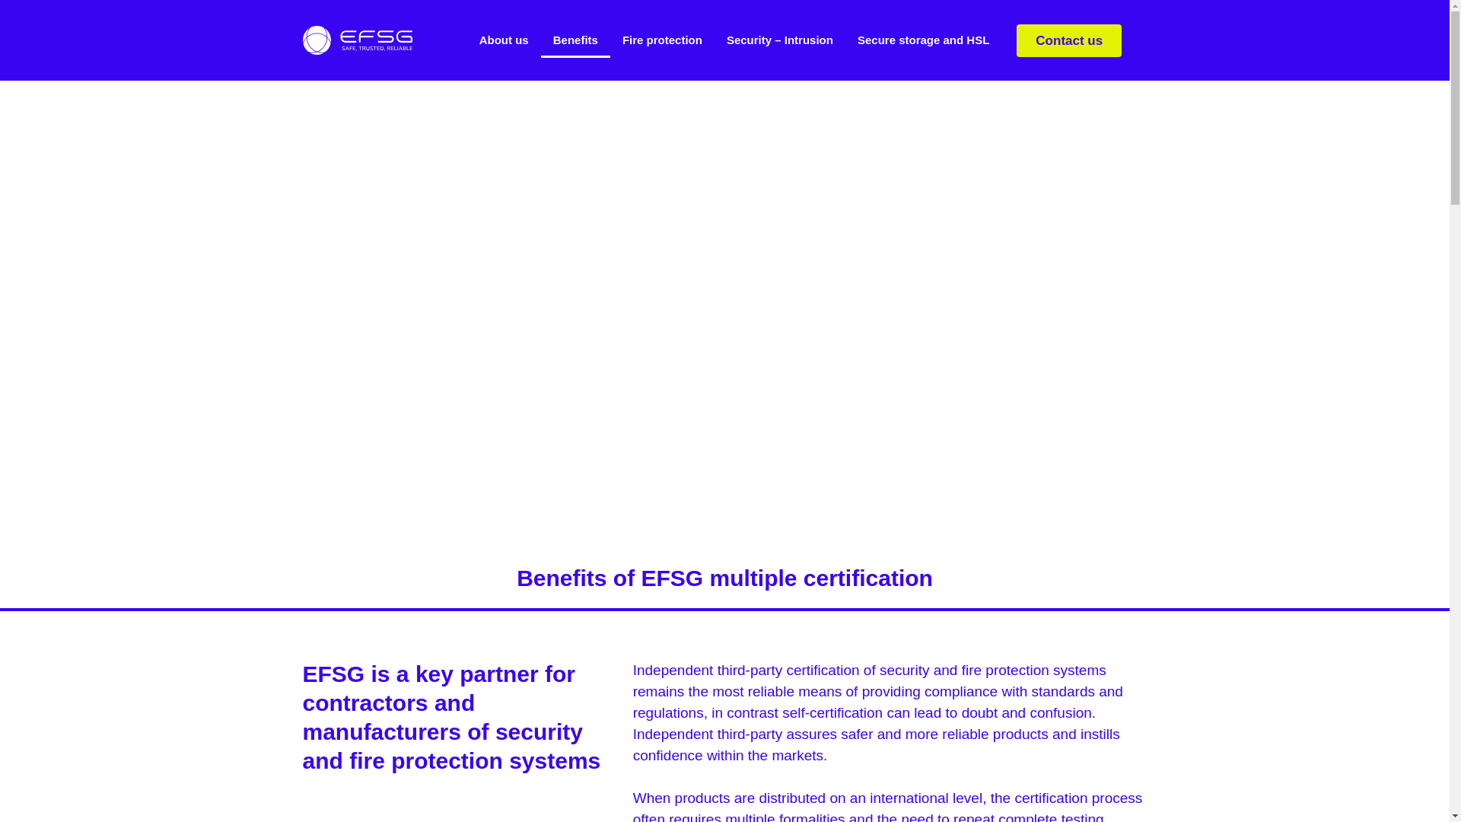 The height and width of the screenshot is (822, 1461). What do you see at coordinates (504, 40) in the screenshot?
I see `About us` at bounding box center [504, 40].